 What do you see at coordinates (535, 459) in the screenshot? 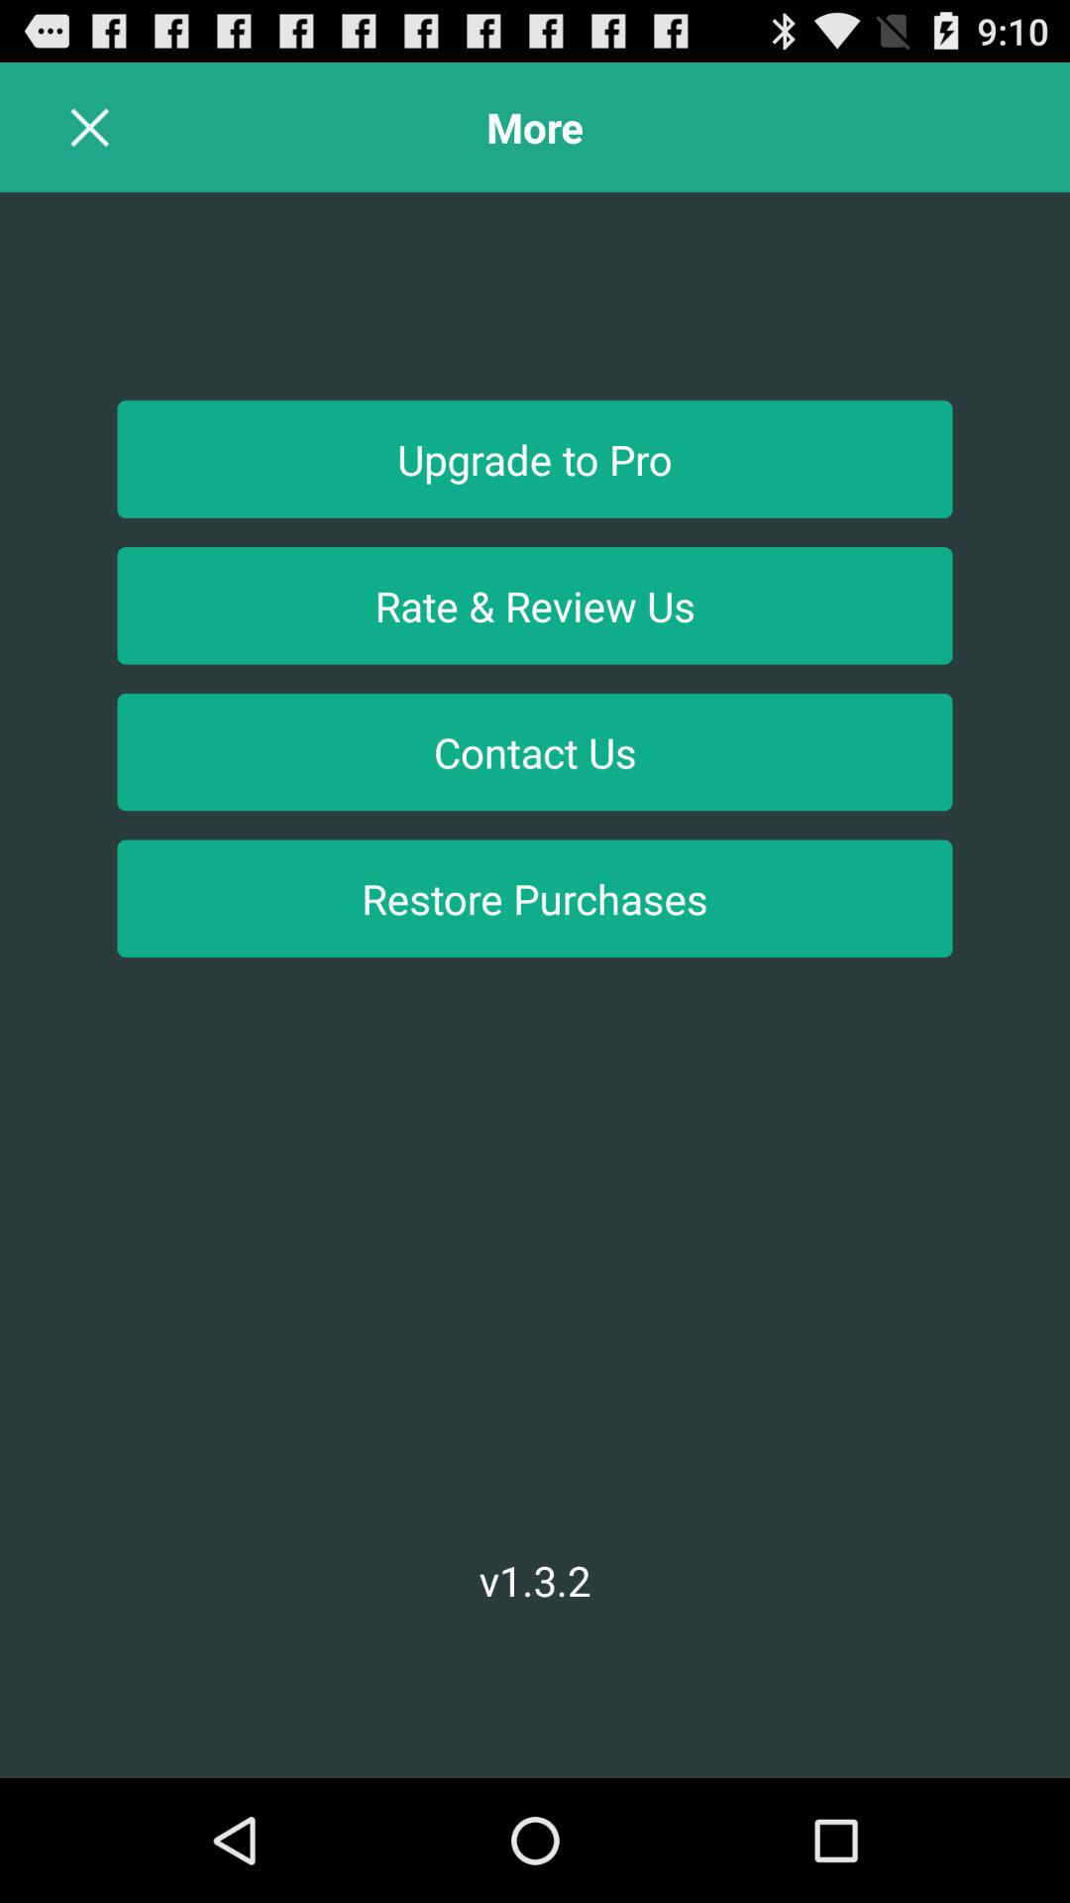
I see `choose upgrade to pro item` at bounding box center [535, 459].